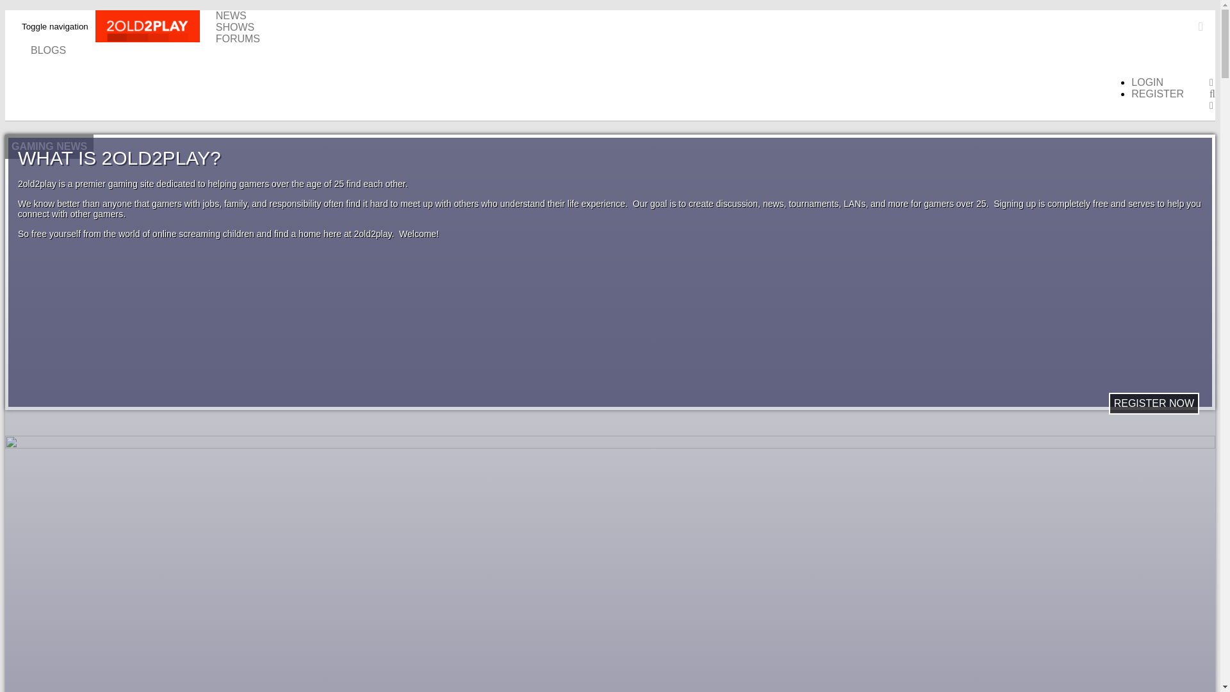 This screenshot has height=692, width=1230. What do you see at coordinates (156, 28) in the screenshot?
I see `Home` at bounding box center [156, 28].